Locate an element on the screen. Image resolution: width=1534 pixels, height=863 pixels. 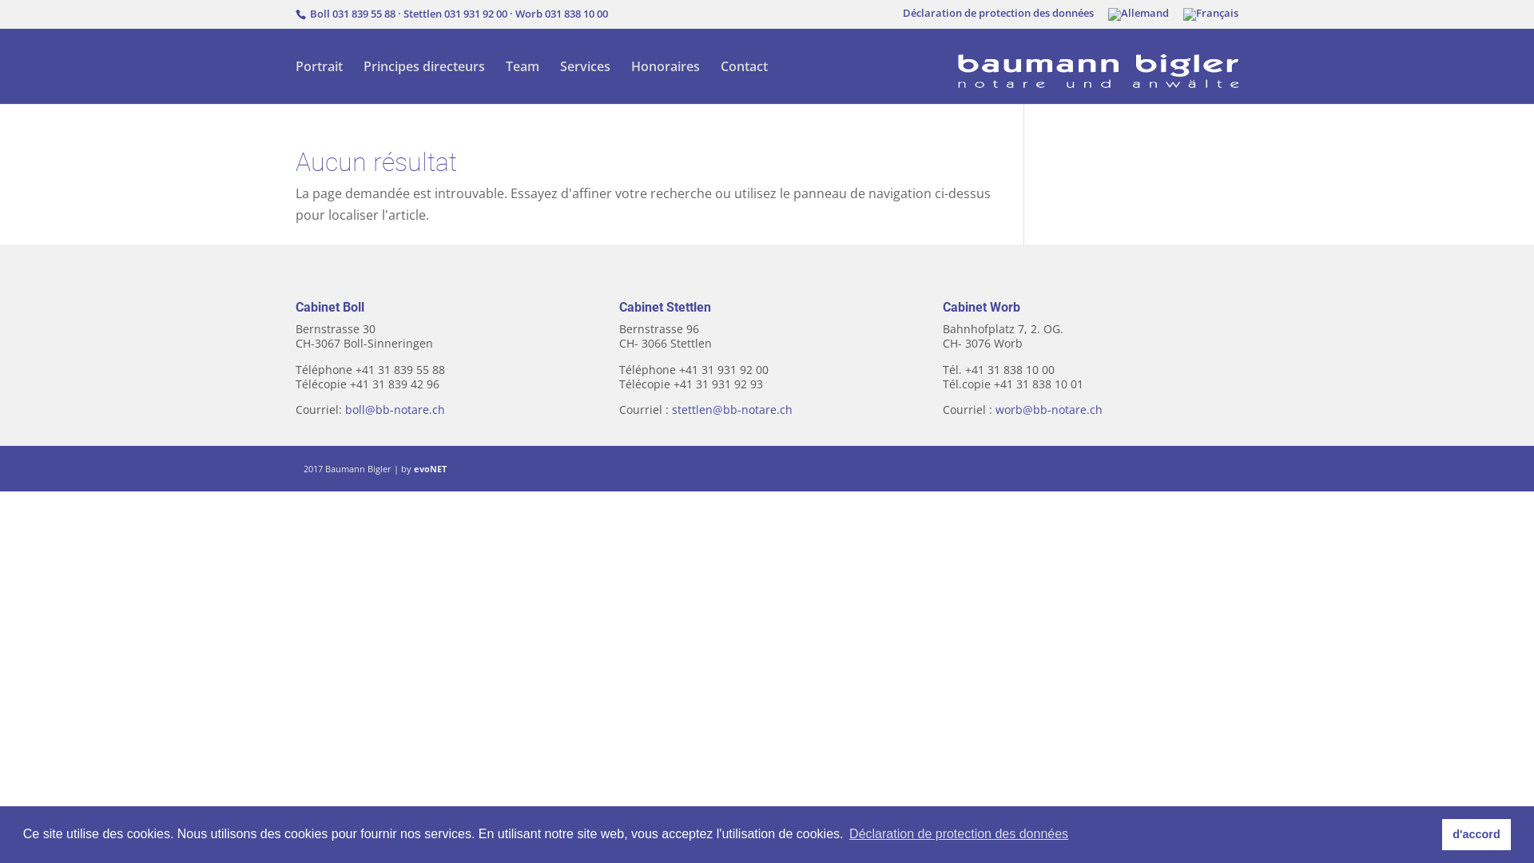
Services is located at coordinates (585, 82).